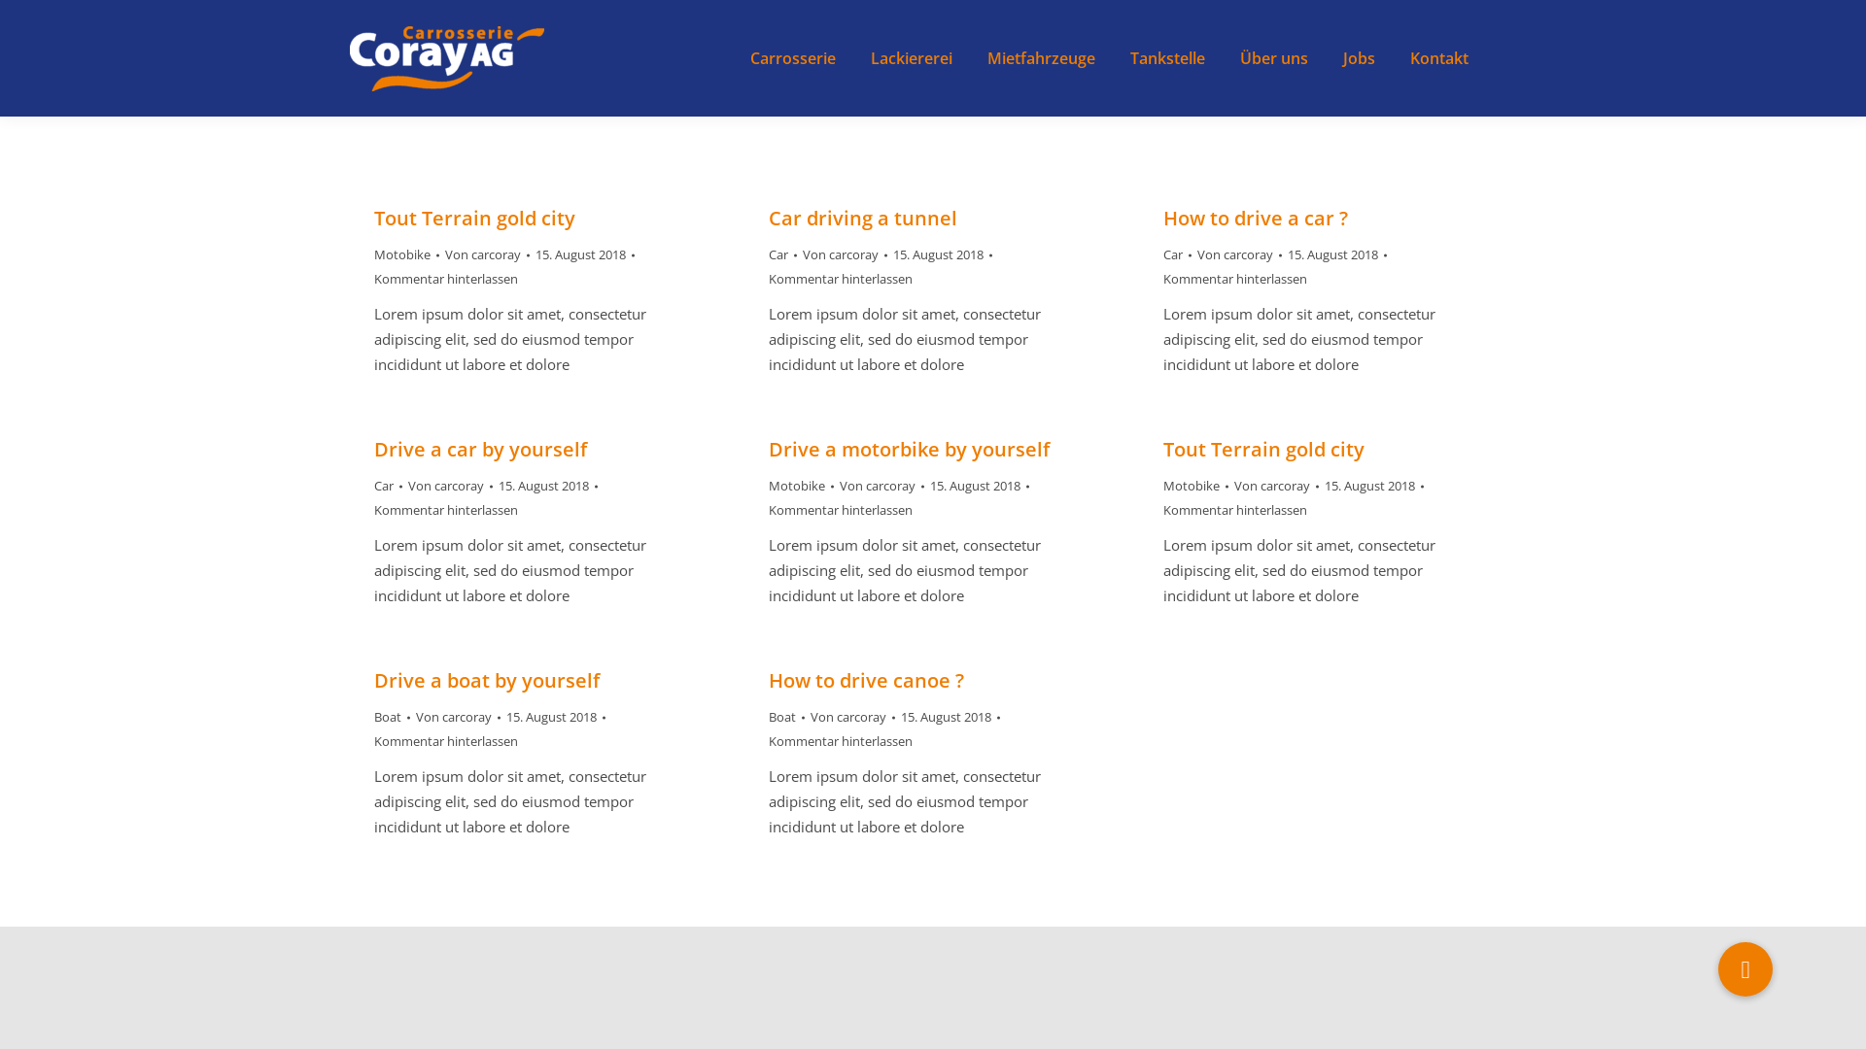  I want to click on Tout Terrain gold city, so click(1263, 449).